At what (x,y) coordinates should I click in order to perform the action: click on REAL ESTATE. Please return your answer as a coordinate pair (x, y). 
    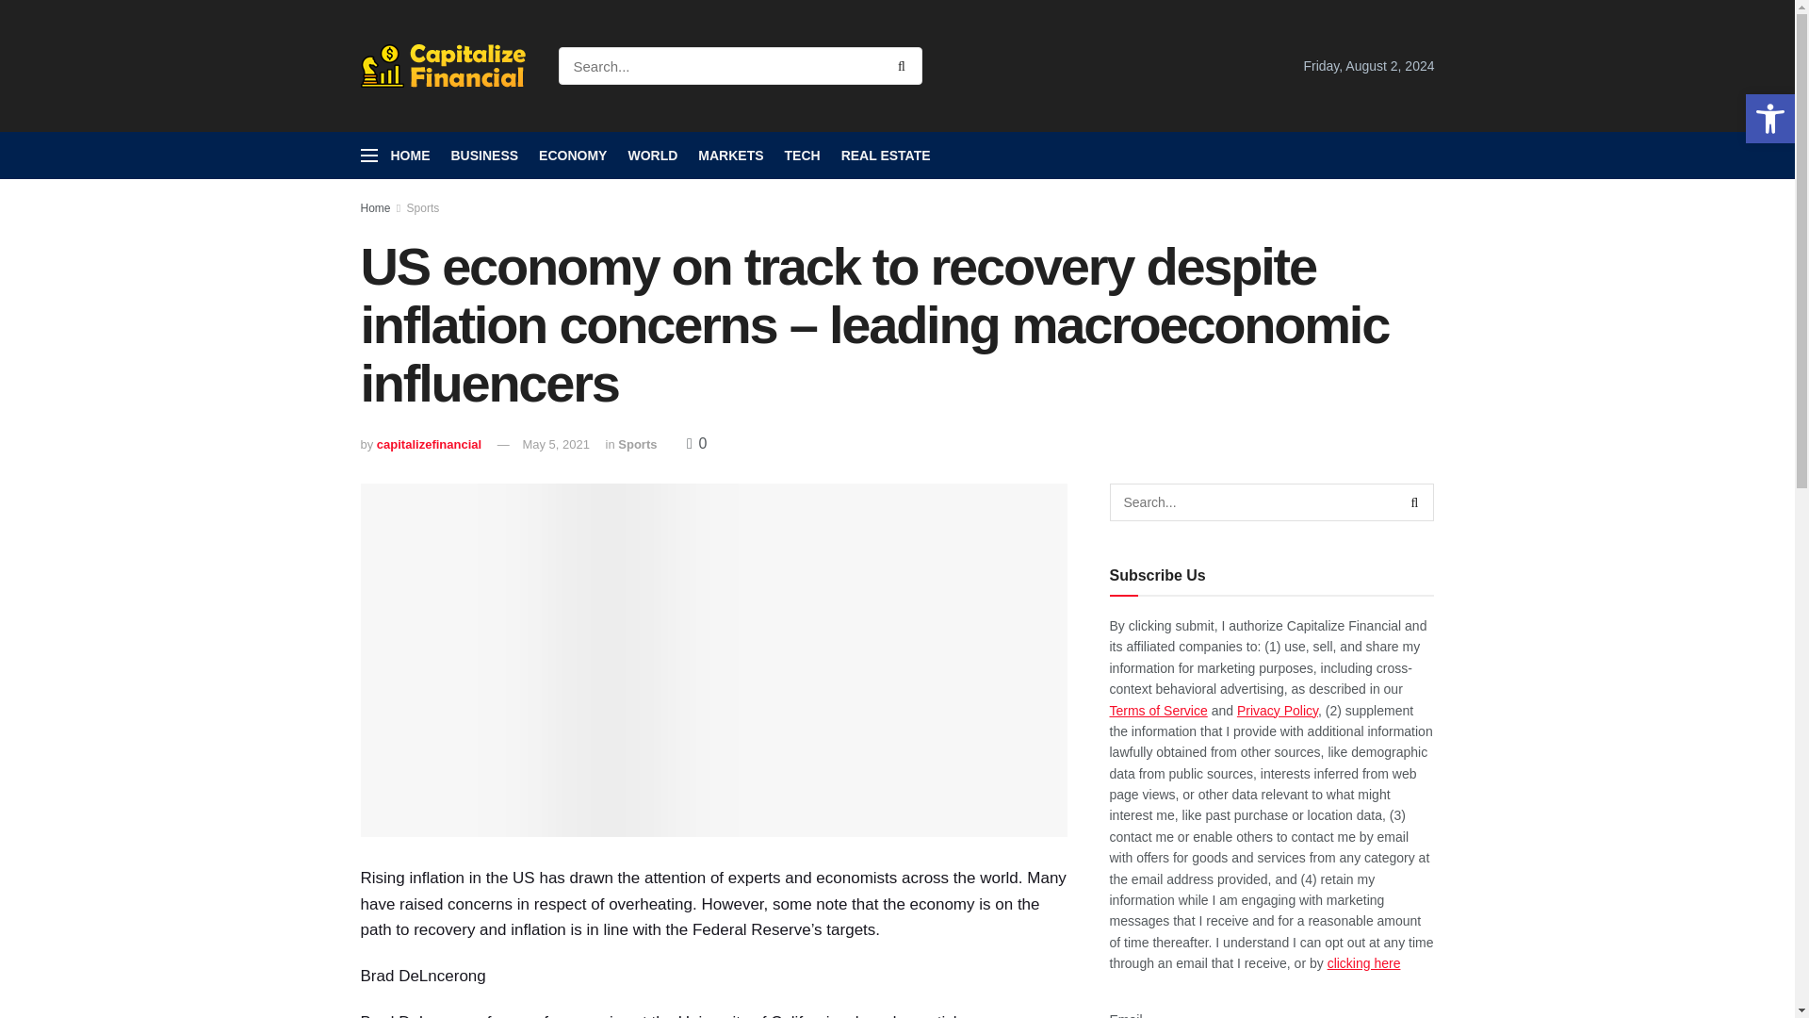
    Looking at the image, I should click on (886, 156).